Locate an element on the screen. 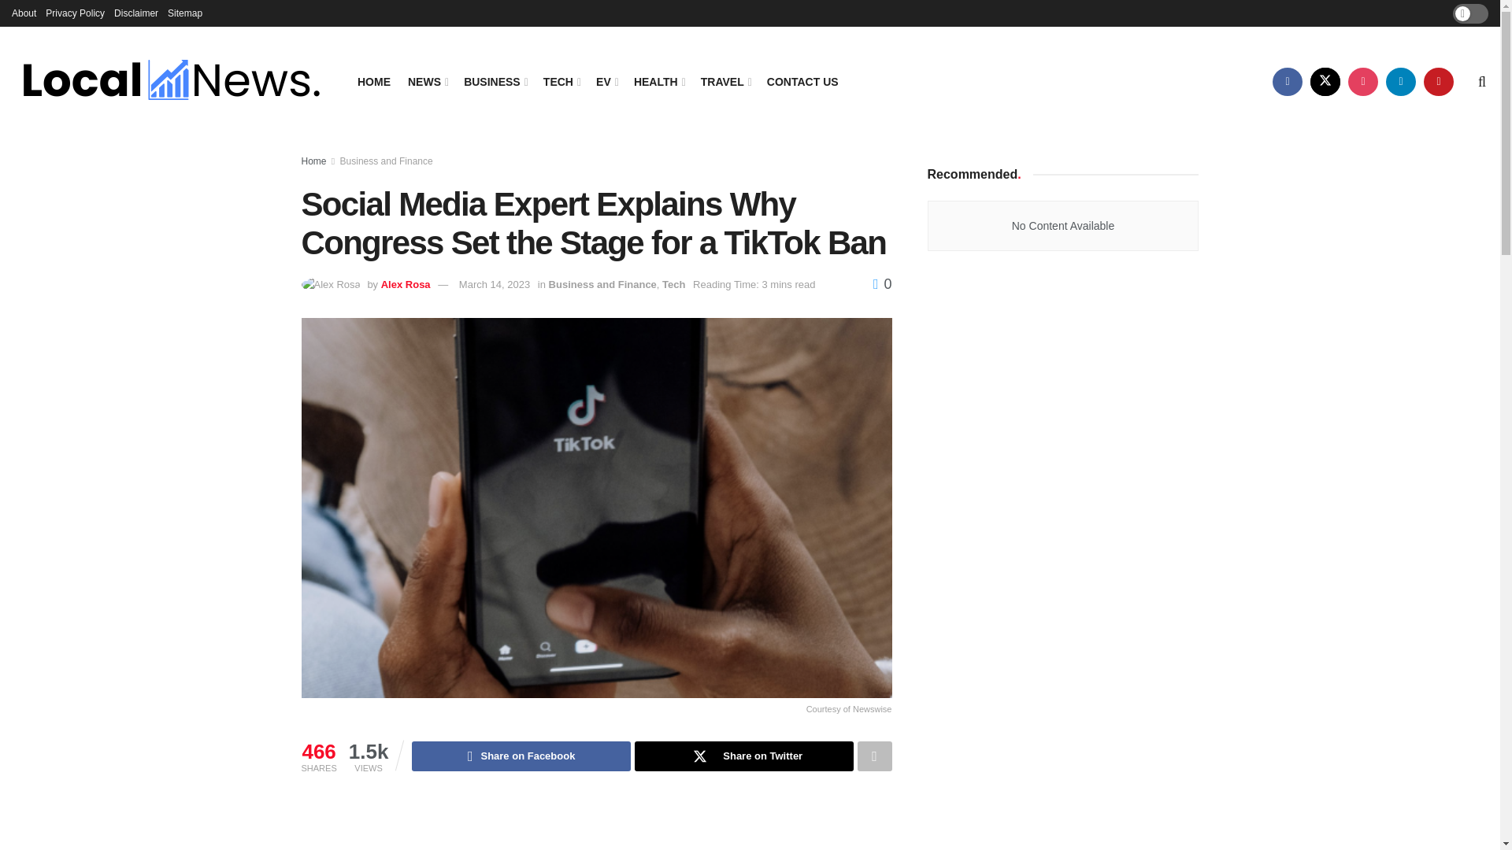  Sitemap is located at coordinates (185, 13).